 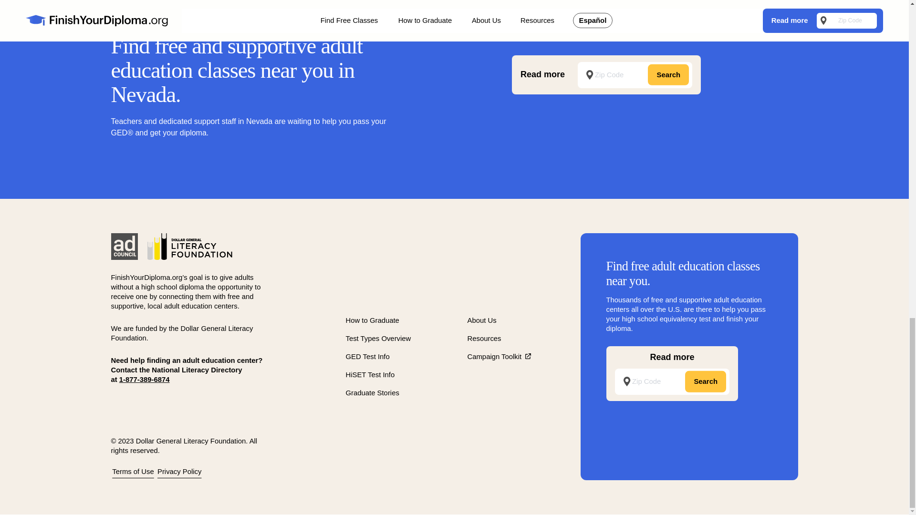 I want to click on Search, so click(x=706, y=381).